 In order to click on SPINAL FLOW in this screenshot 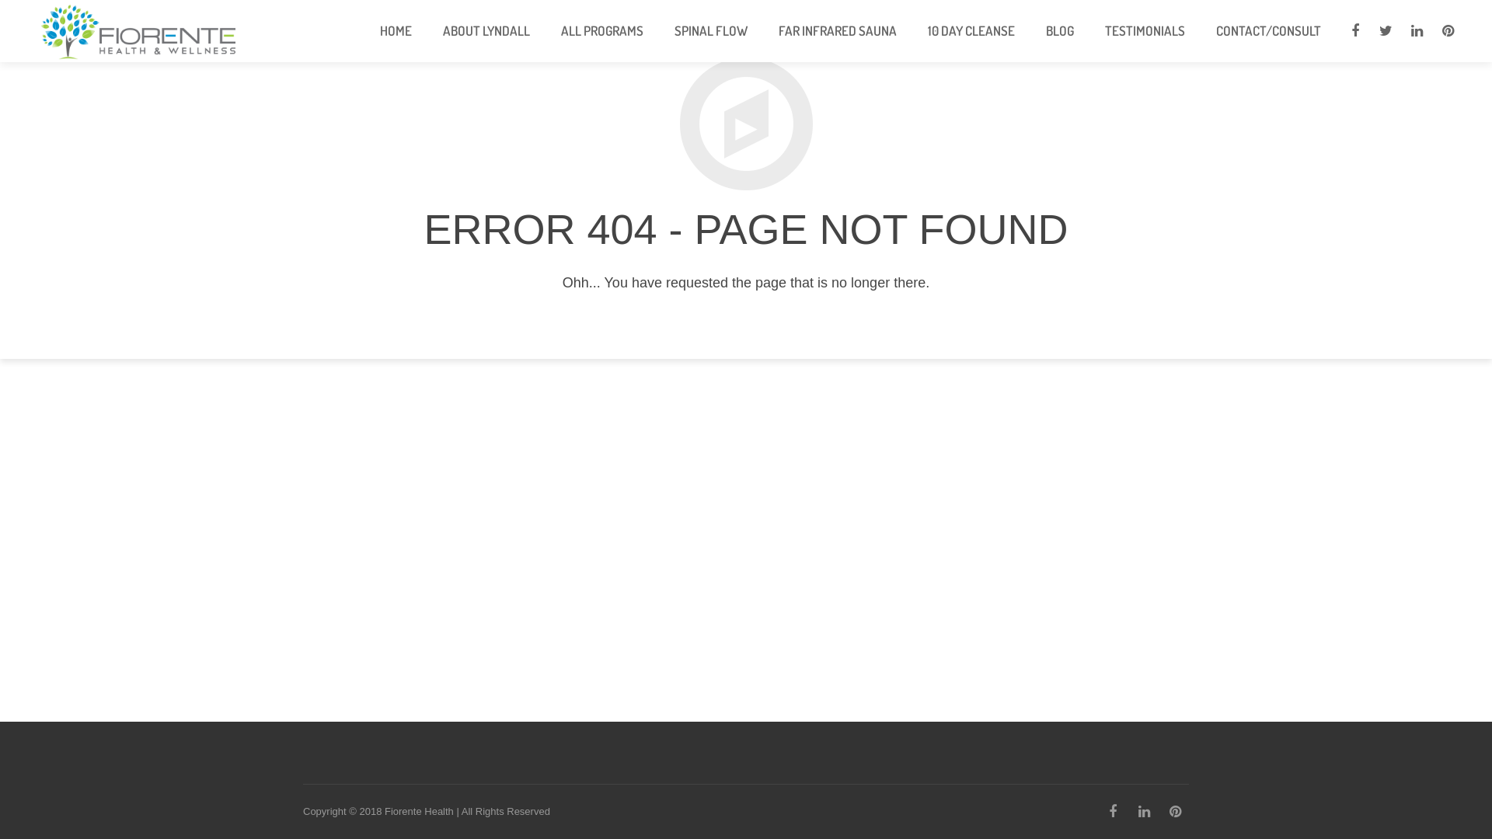, I will do `click(711, 31)`.